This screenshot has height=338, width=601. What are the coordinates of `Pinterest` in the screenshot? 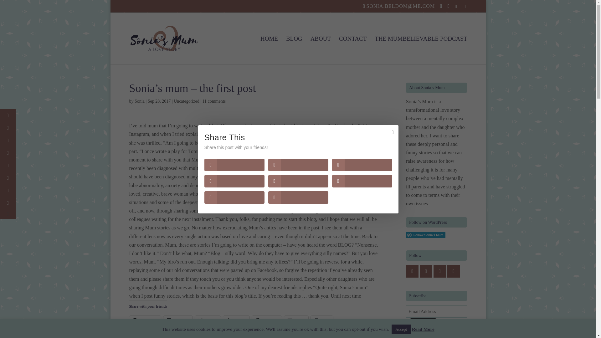 It's located at (267, 320).